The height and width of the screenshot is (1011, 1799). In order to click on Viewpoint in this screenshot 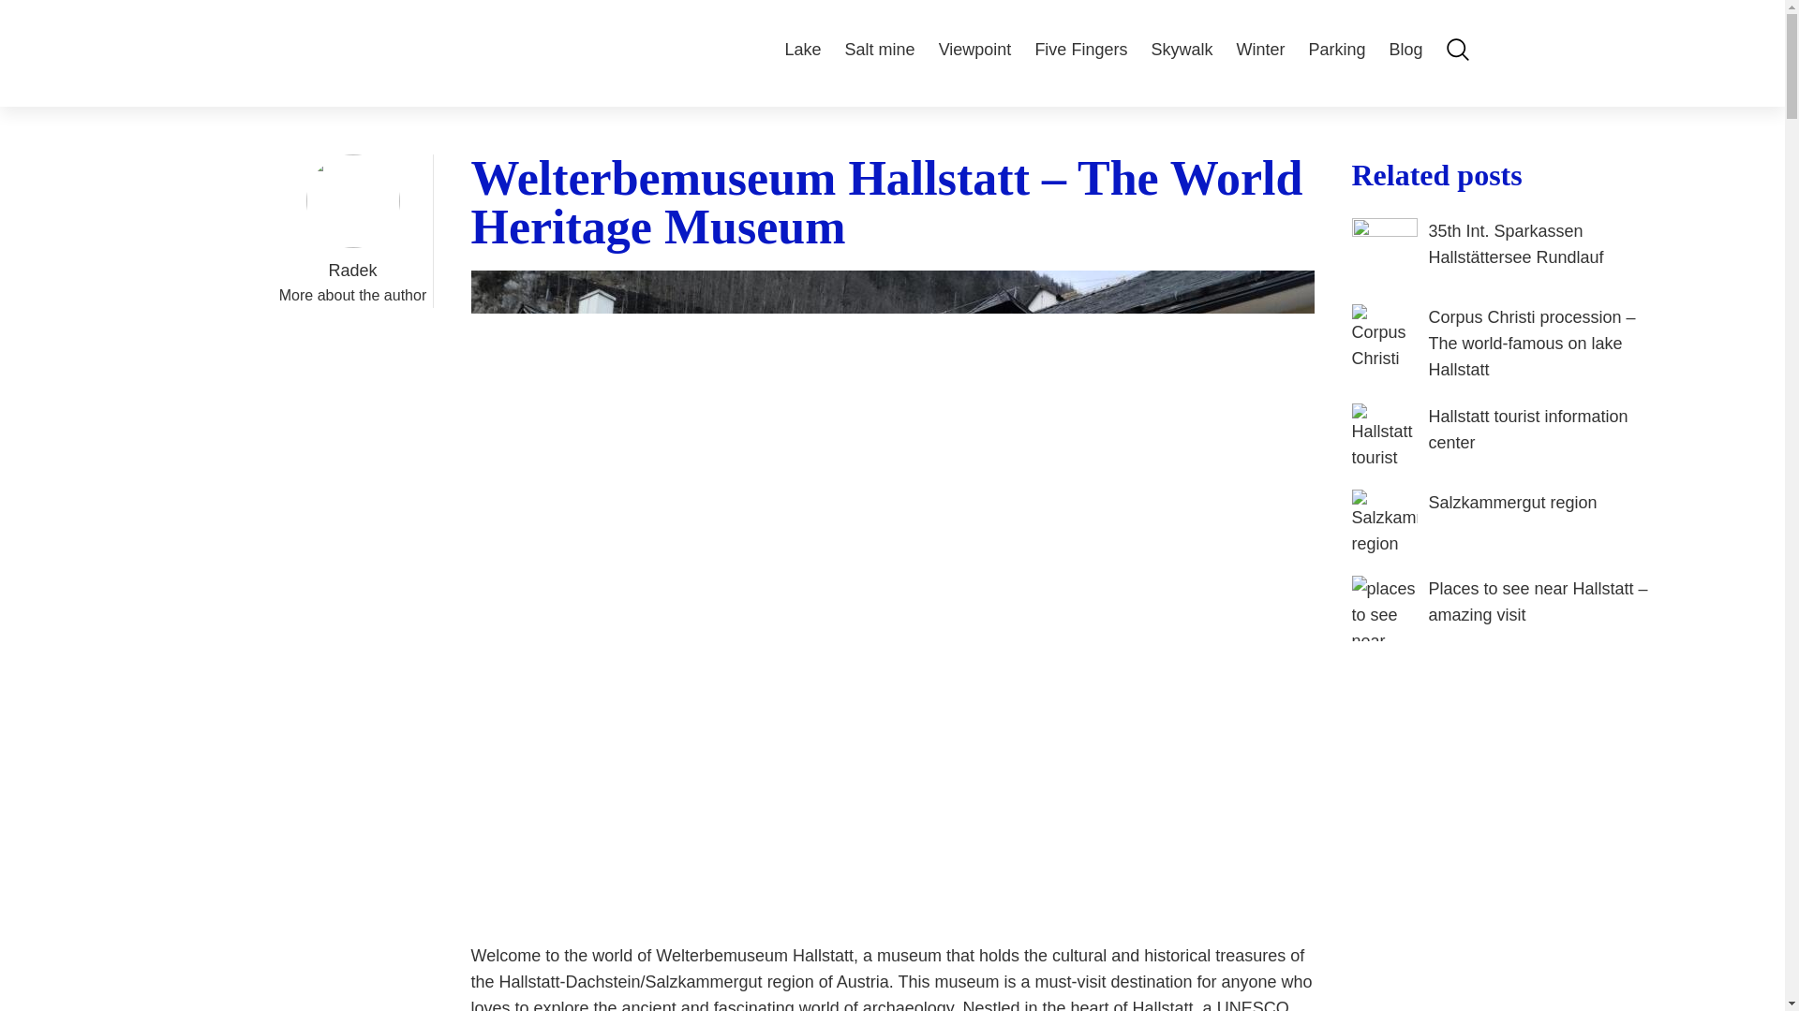, I will do `click(974, 49)`.